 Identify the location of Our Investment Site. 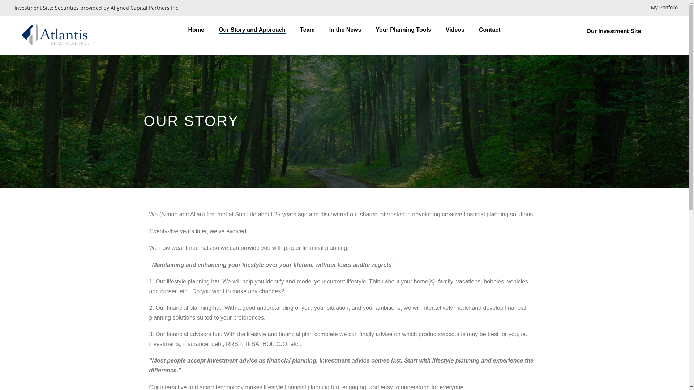
(631, 31).